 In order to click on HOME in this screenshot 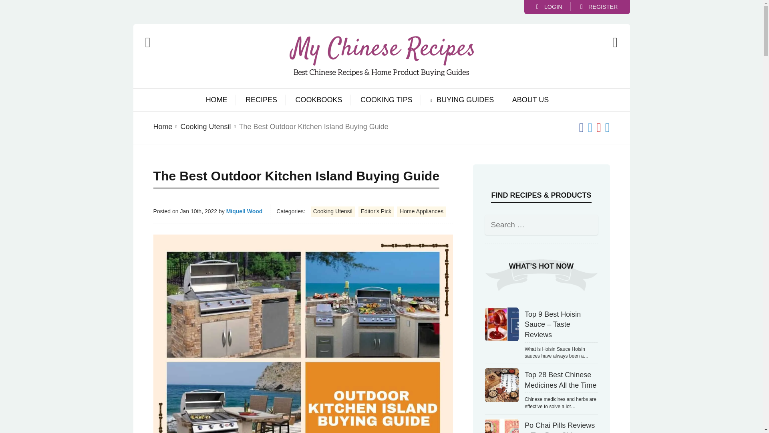, I will do `click(217, 100)`.